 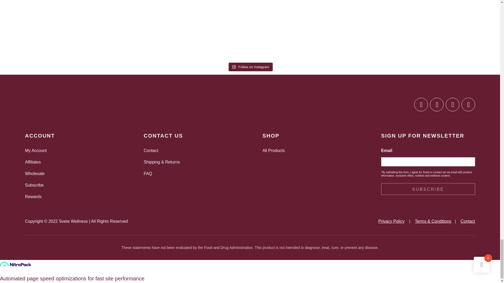 What do you see at coordinates (428, 189) in the screenshot?
I see `SUBSCRIBE` at bounding box center [428, 189].